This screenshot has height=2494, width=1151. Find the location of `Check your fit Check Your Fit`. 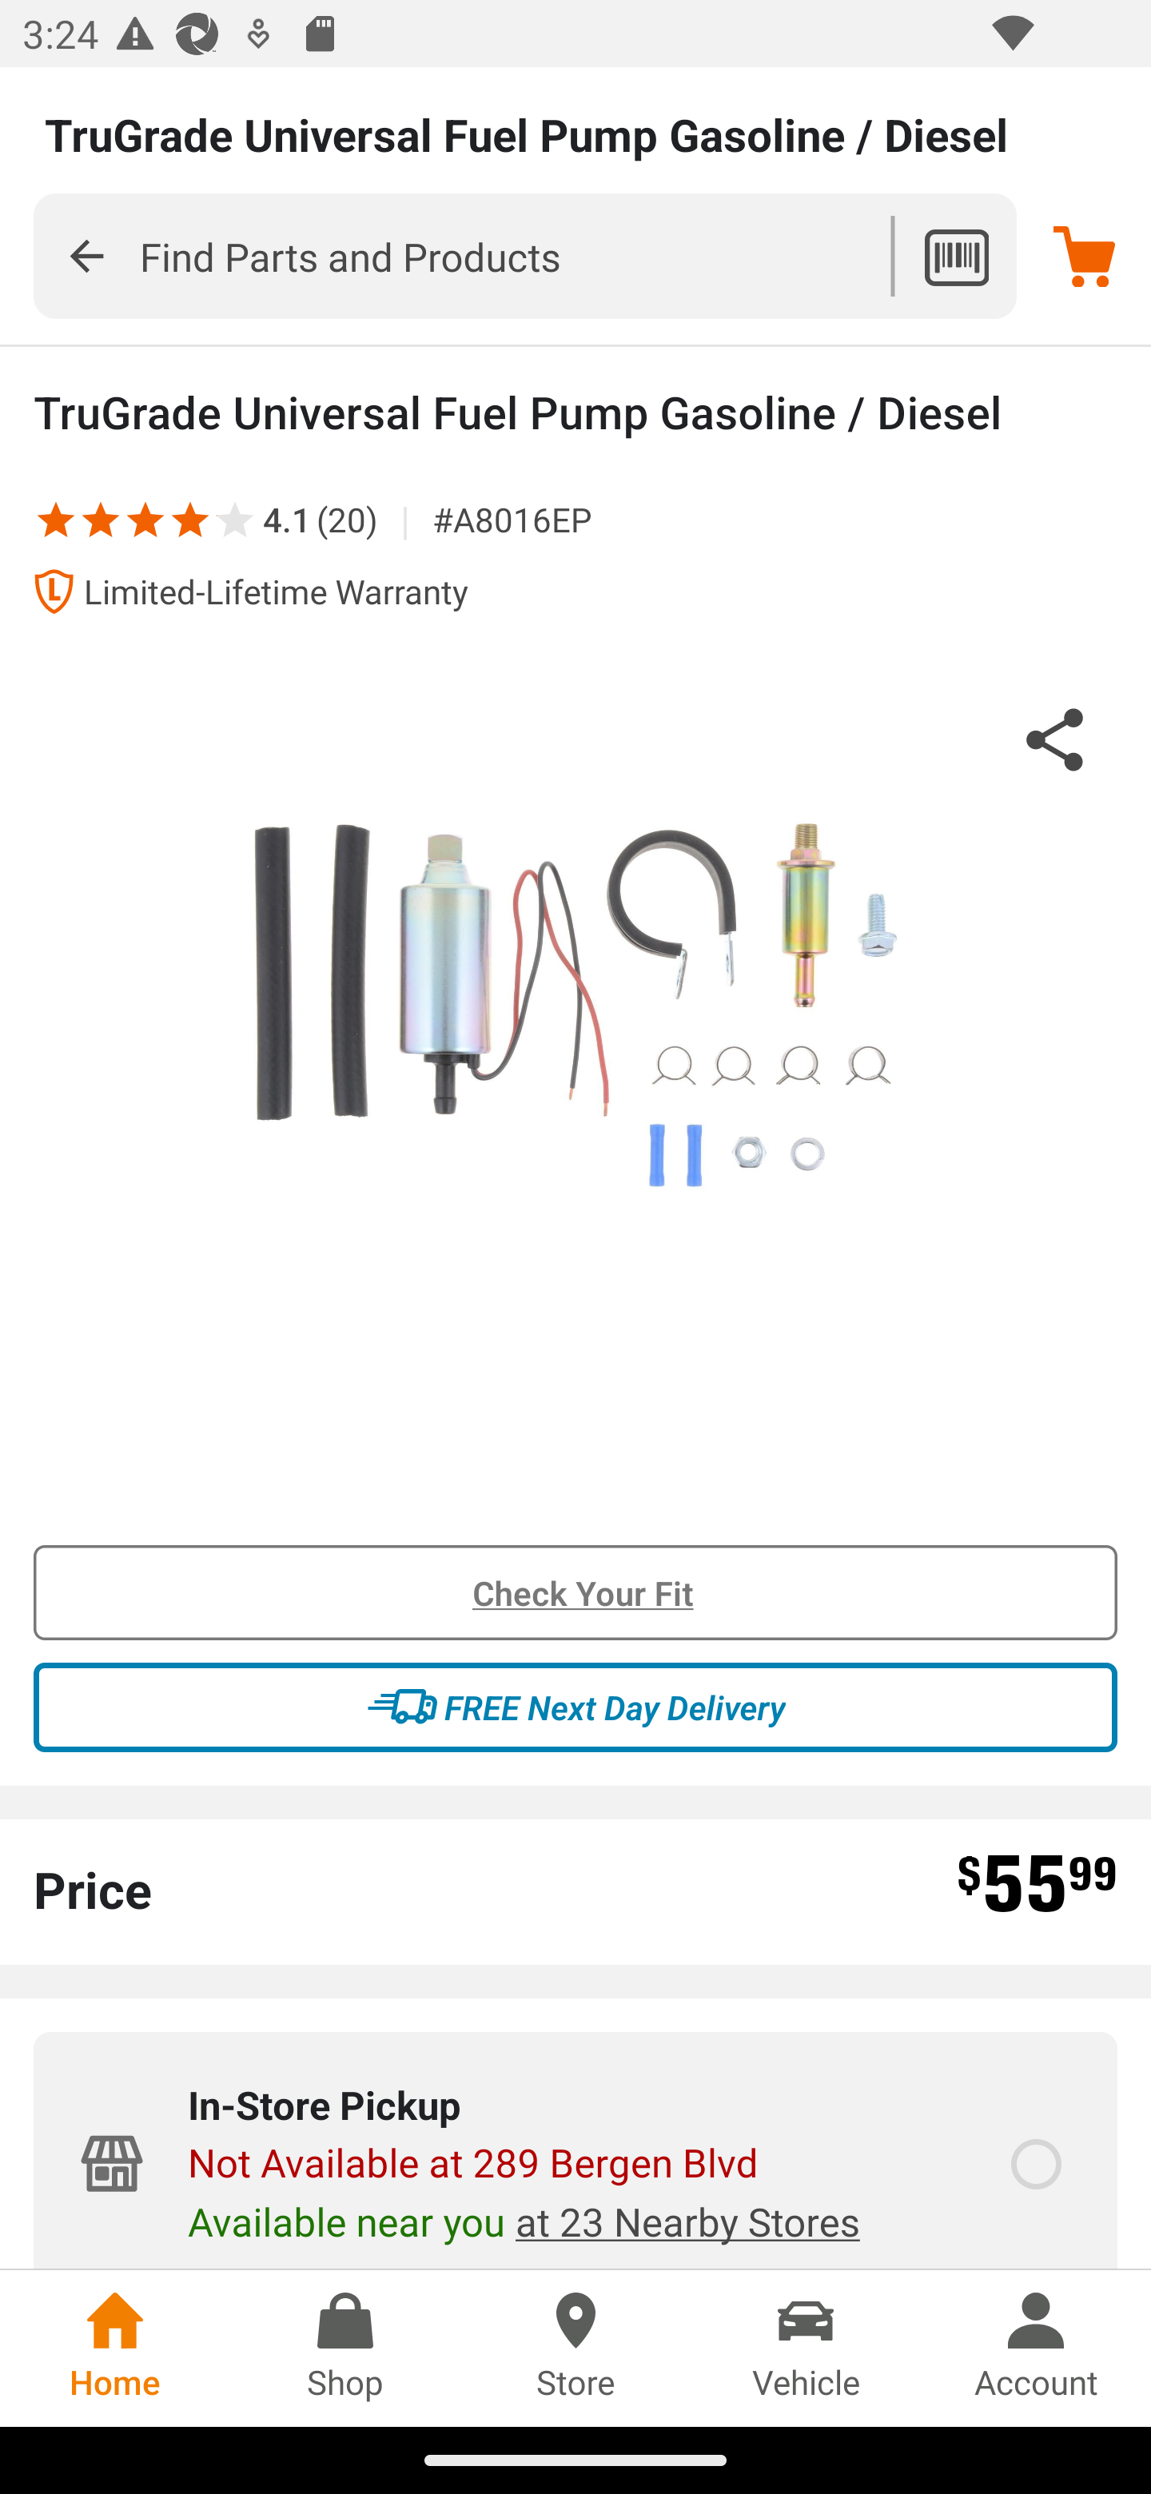

Check your fit Check Your Fit is located at coordinates (575, 1593).